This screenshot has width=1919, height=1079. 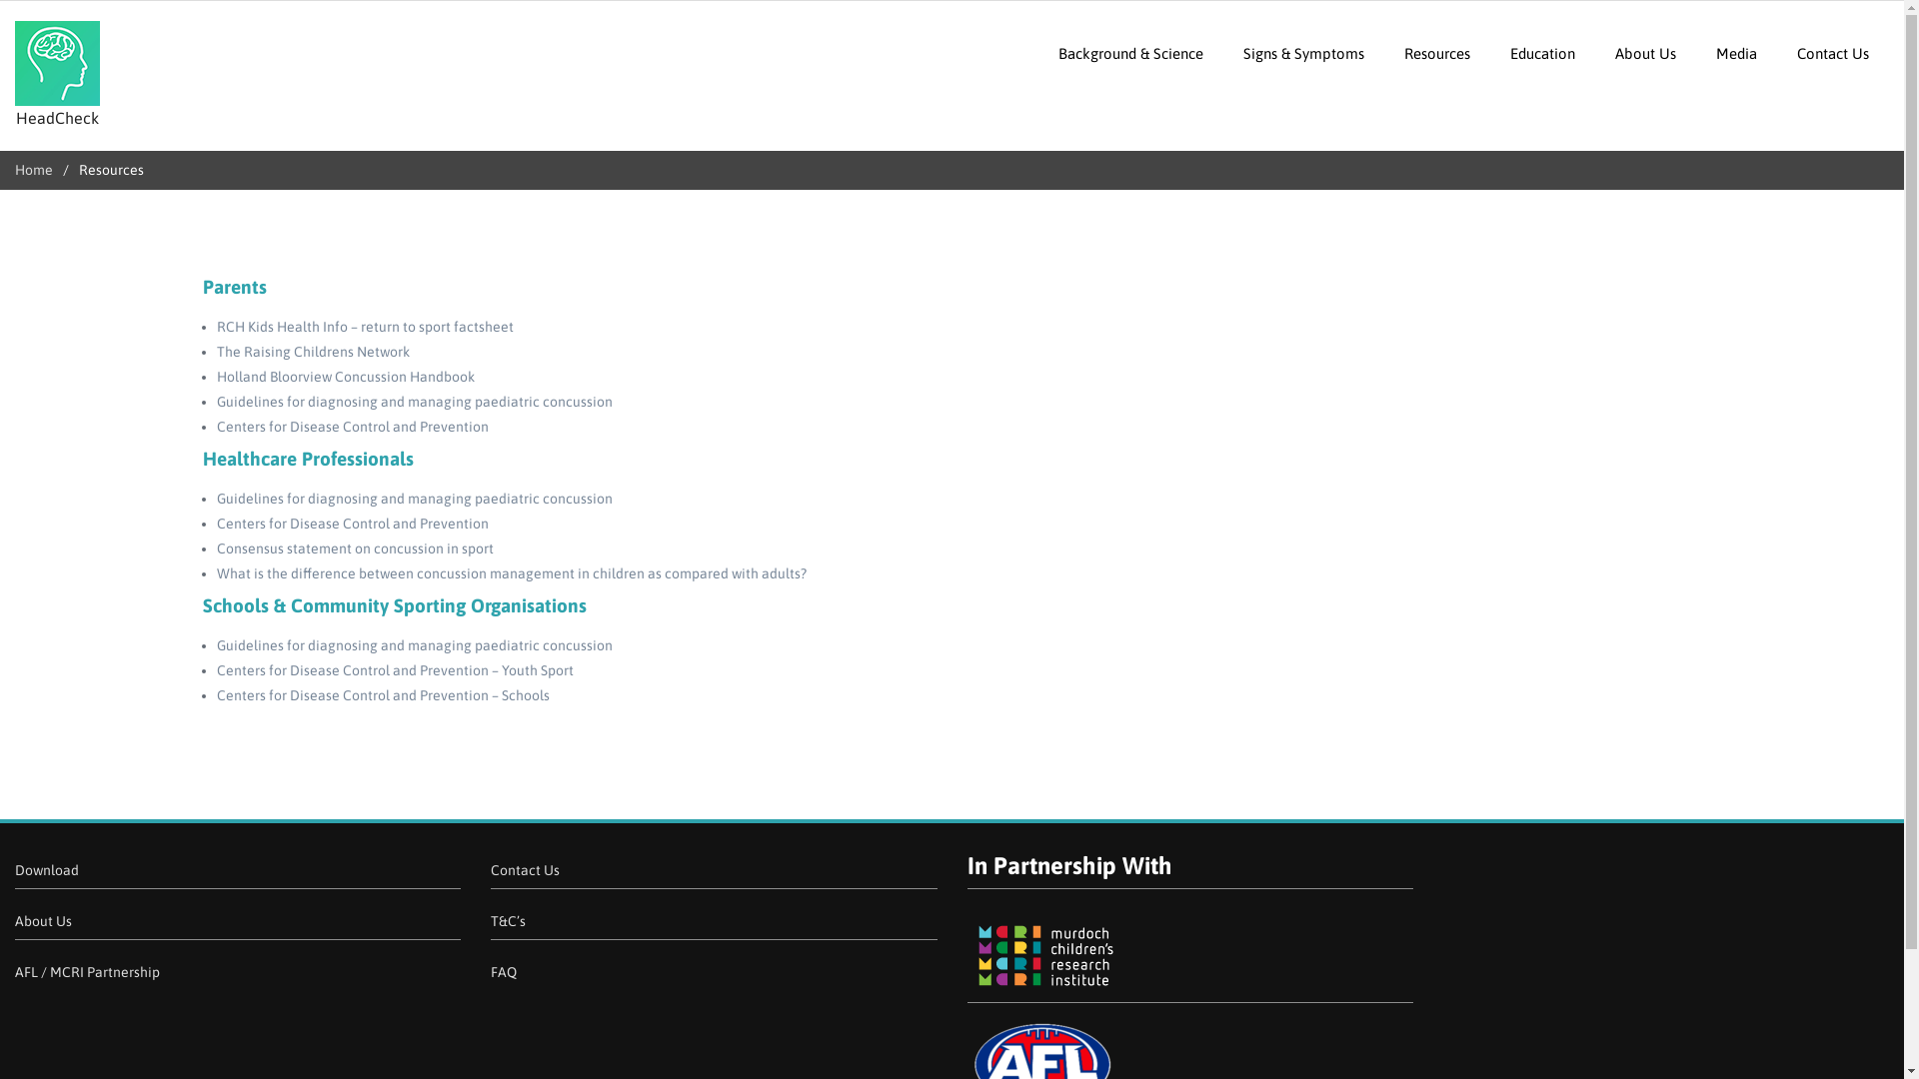 I want to click on Home, so click(x=34, y=170).